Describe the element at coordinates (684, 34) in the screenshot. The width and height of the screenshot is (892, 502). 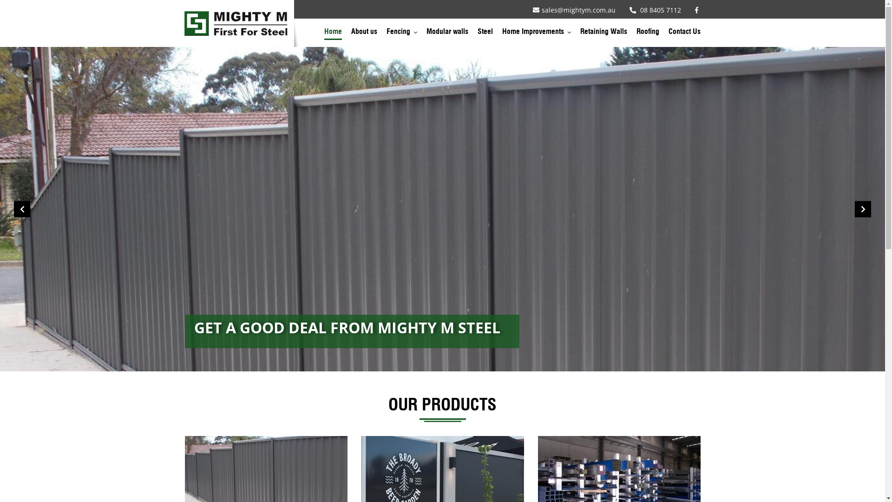
I see `Contact Us` at that location.